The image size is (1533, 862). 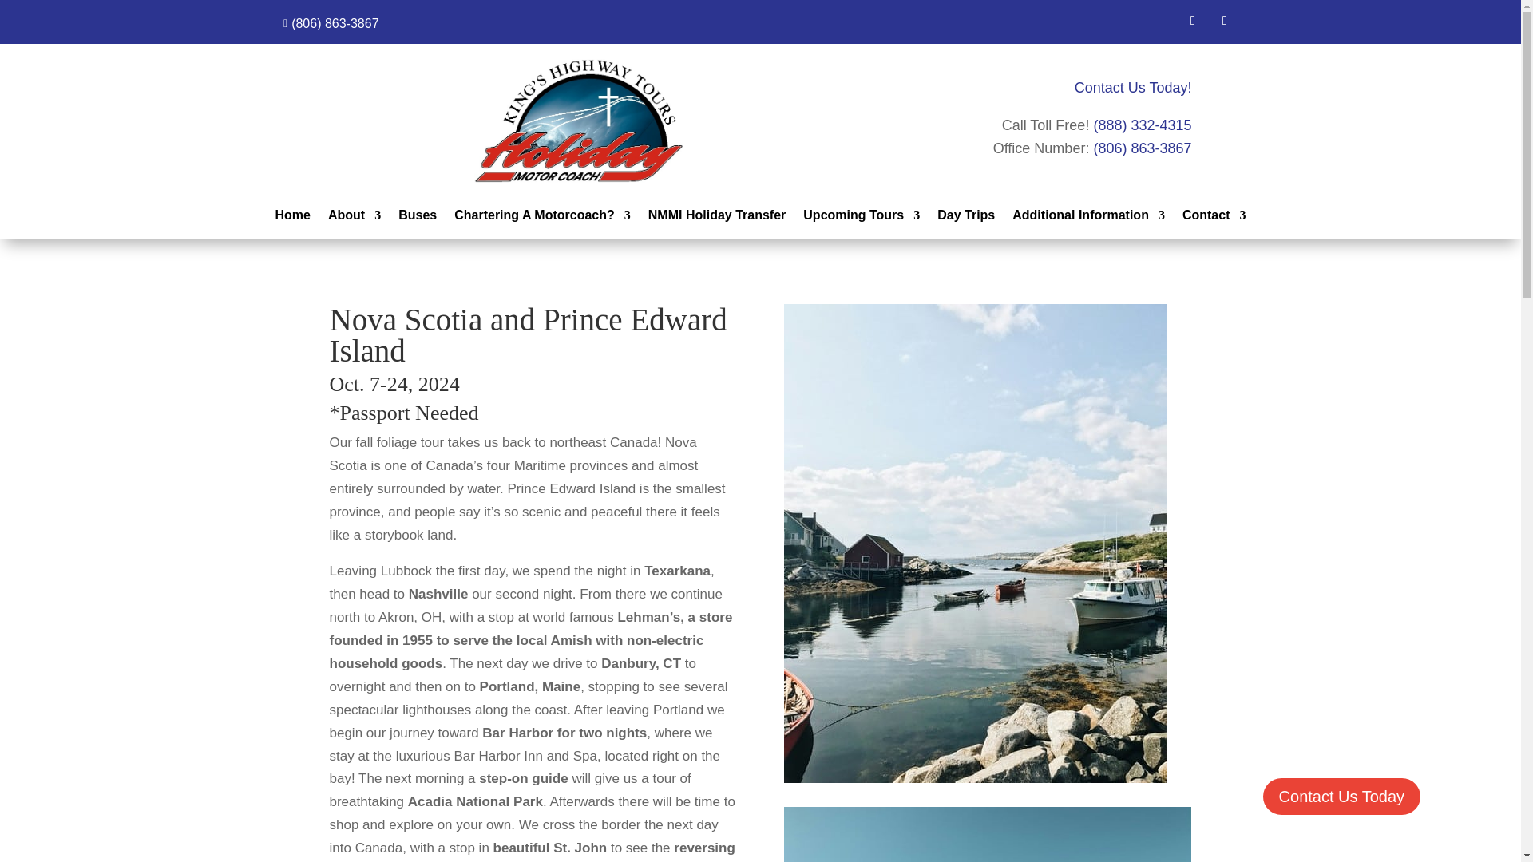 I want to click on Contact, so click(x=1214, y=219).